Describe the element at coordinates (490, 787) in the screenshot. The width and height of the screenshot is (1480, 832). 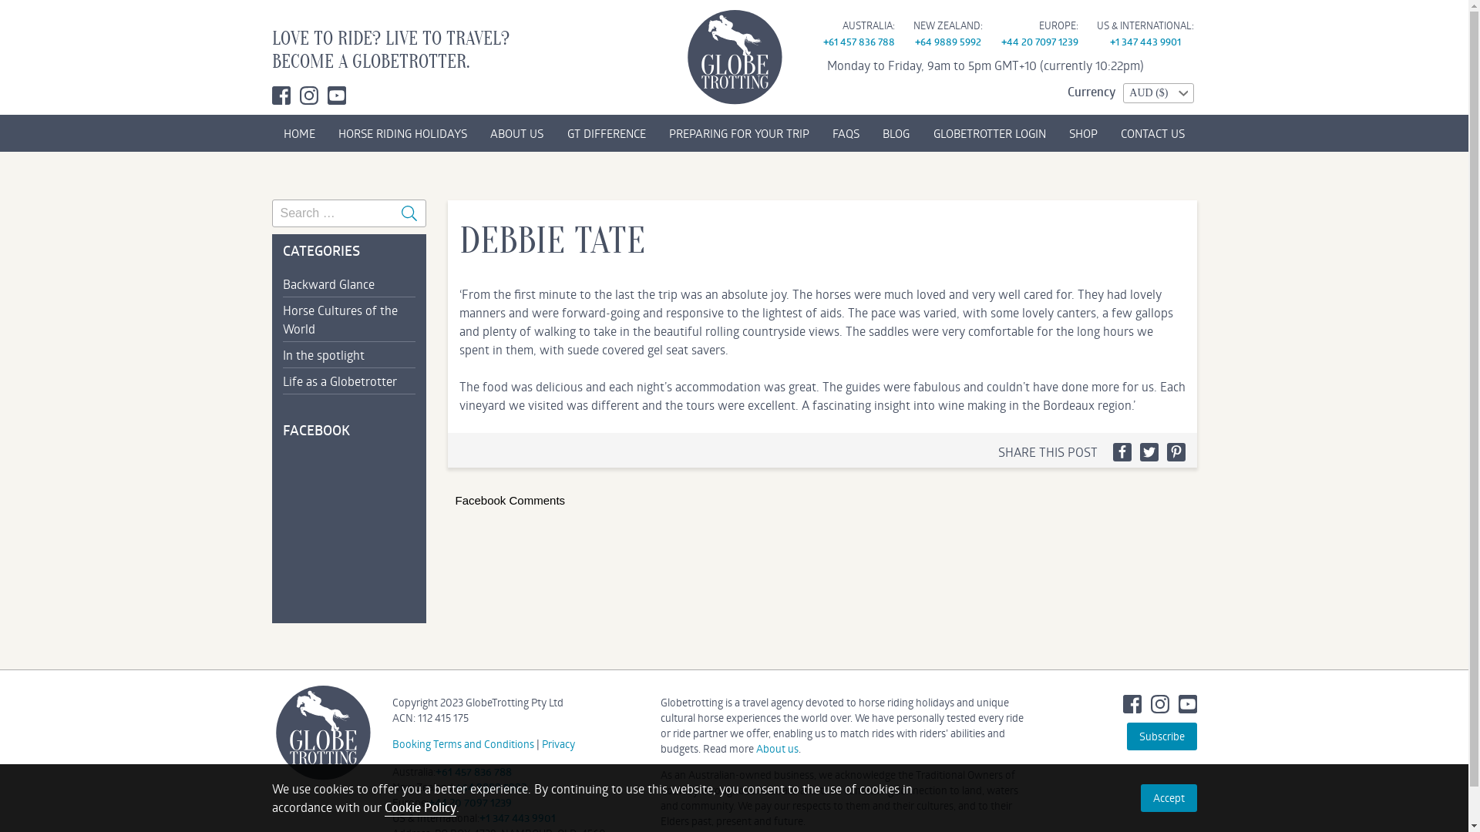
I see `+64 9889 5992` at that location.